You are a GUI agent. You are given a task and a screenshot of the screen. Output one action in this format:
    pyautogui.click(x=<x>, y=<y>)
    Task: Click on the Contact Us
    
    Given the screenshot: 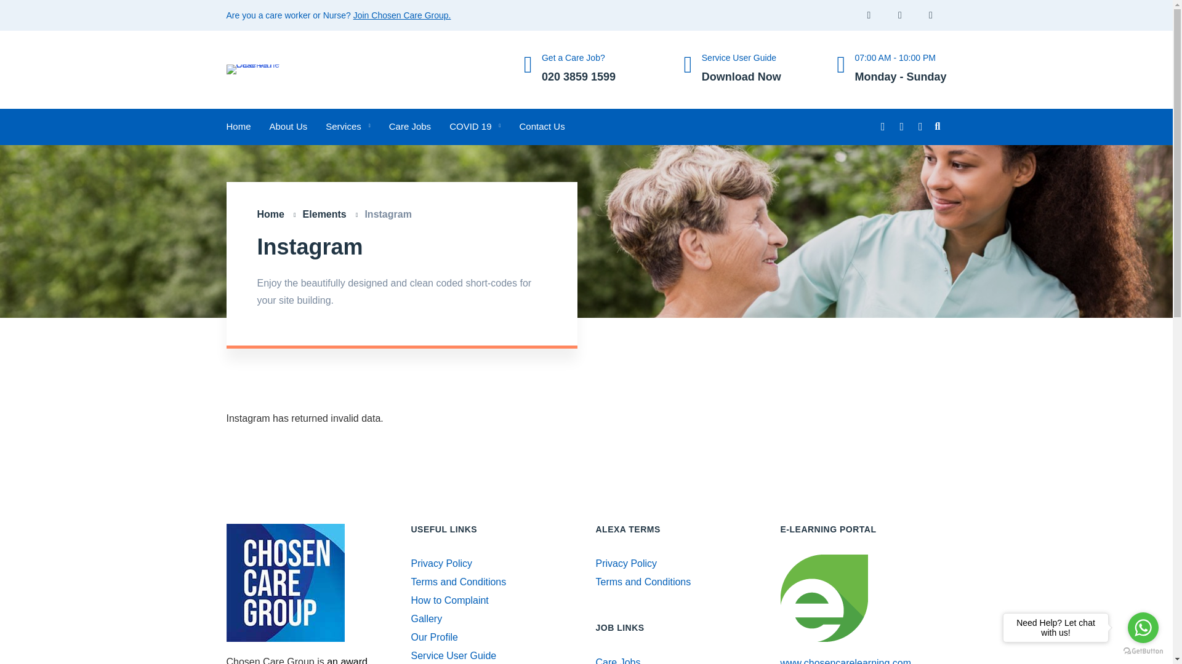 What is the action you would take?
    pyautogui.click(x=442, y=563)
    